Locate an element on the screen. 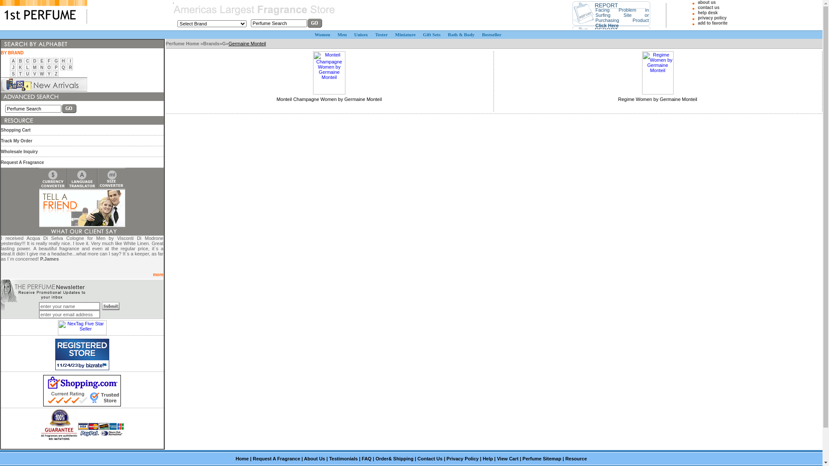  H is located at coordinates (63, 61).